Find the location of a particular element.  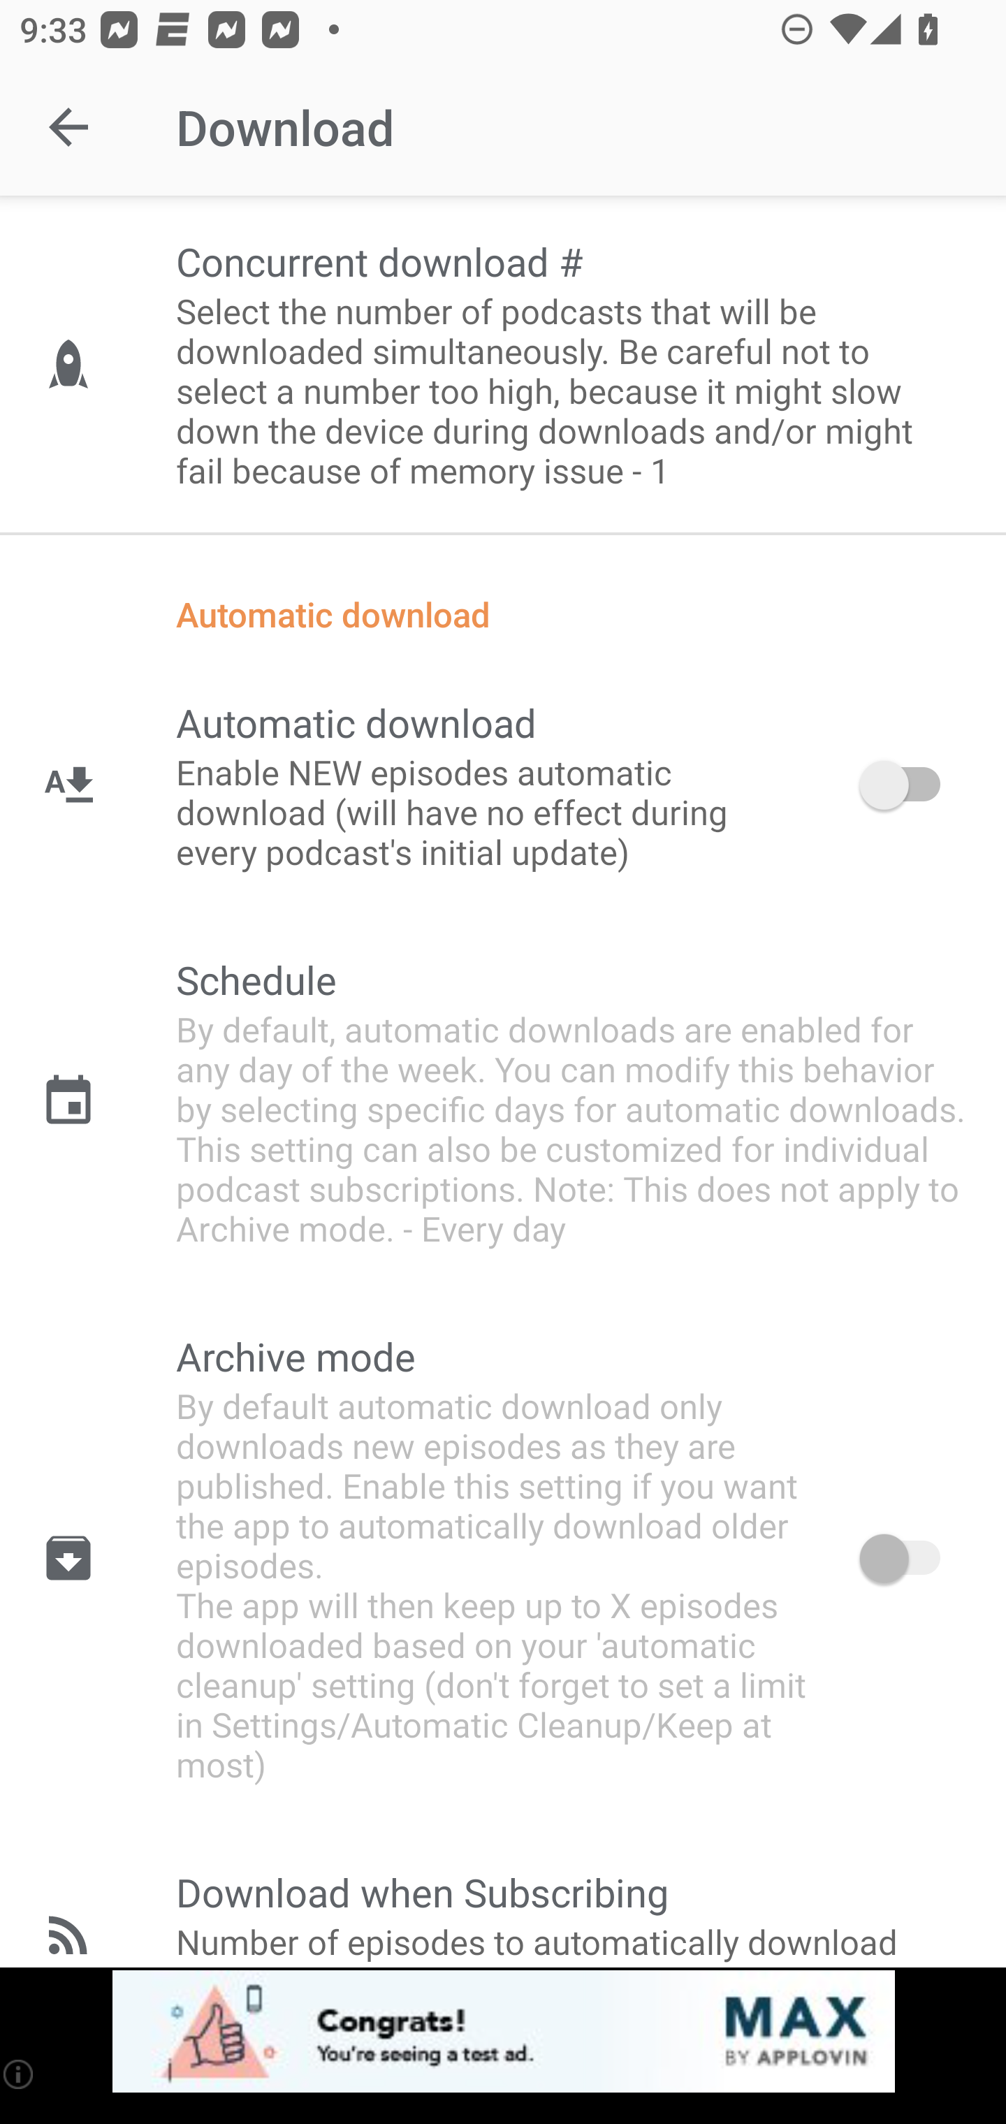

(i) is located at coordinates (20, 2074).